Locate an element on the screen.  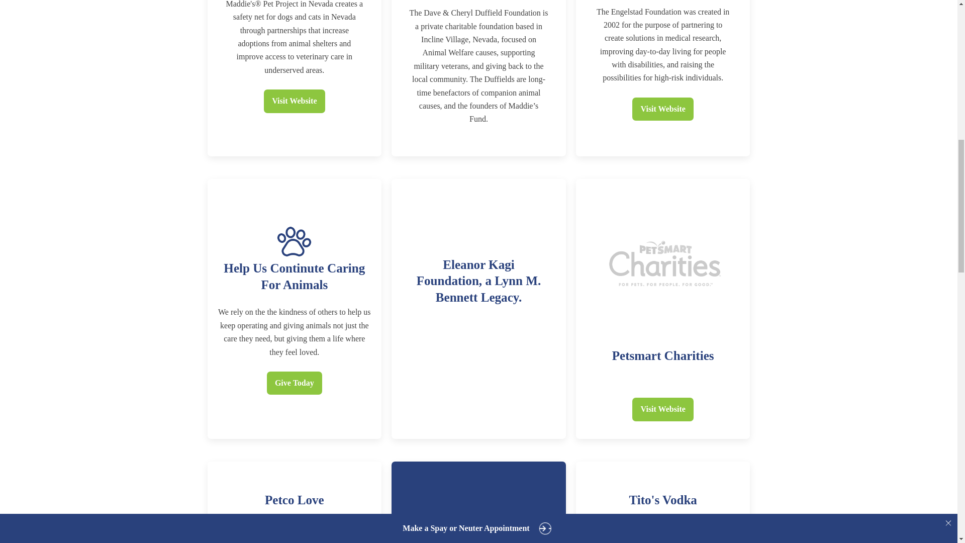
Visit Website is located at coordinates (662, 409).